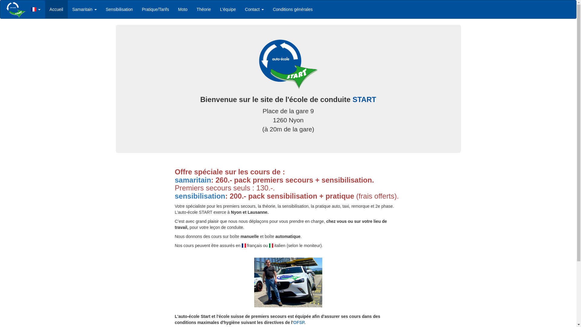 This screenshot has height=327, width=581. I want to click on OFSP, so click(298, 322).